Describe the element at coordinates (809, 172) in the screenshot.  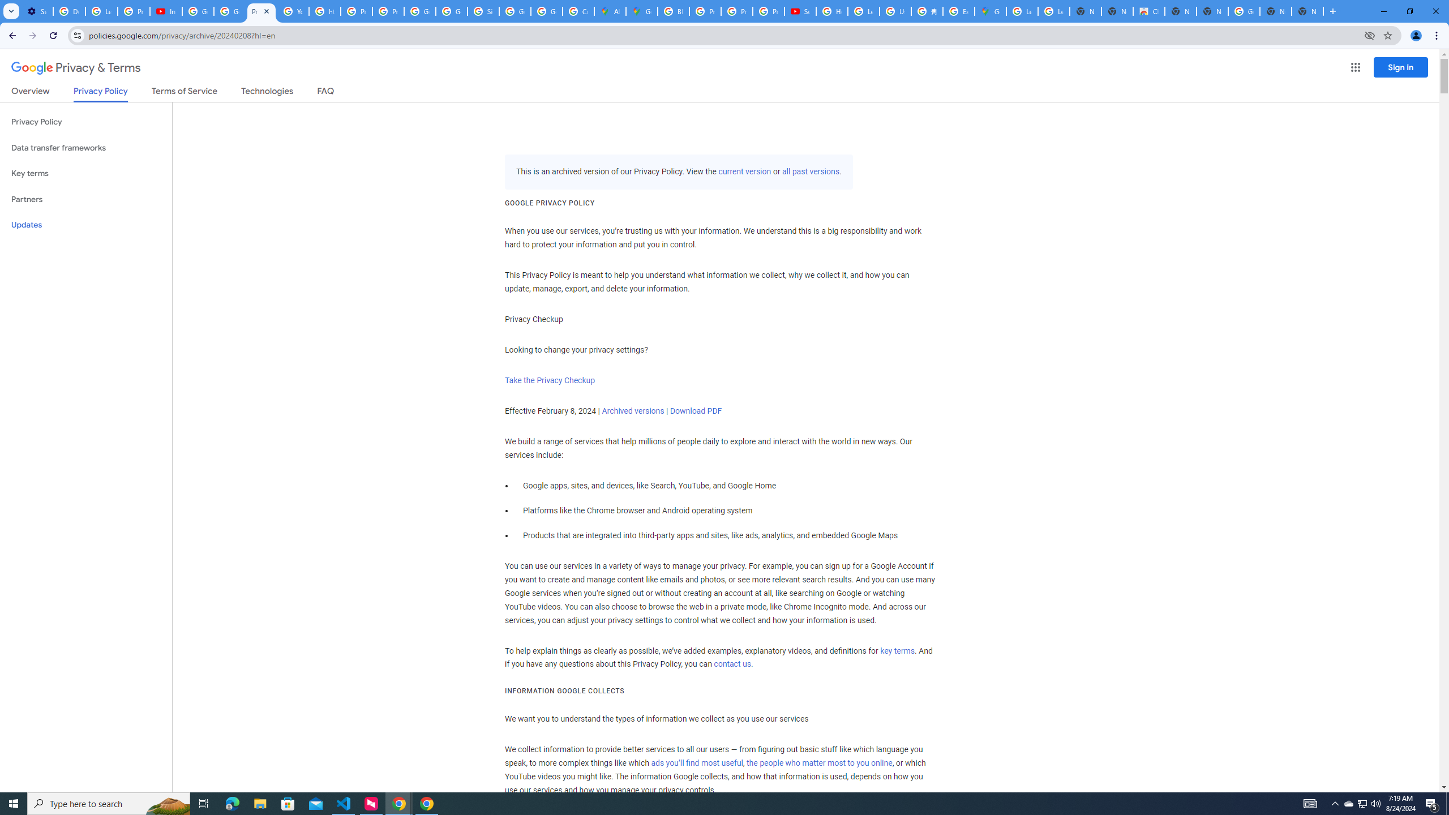
I see `all past versions` at that location.